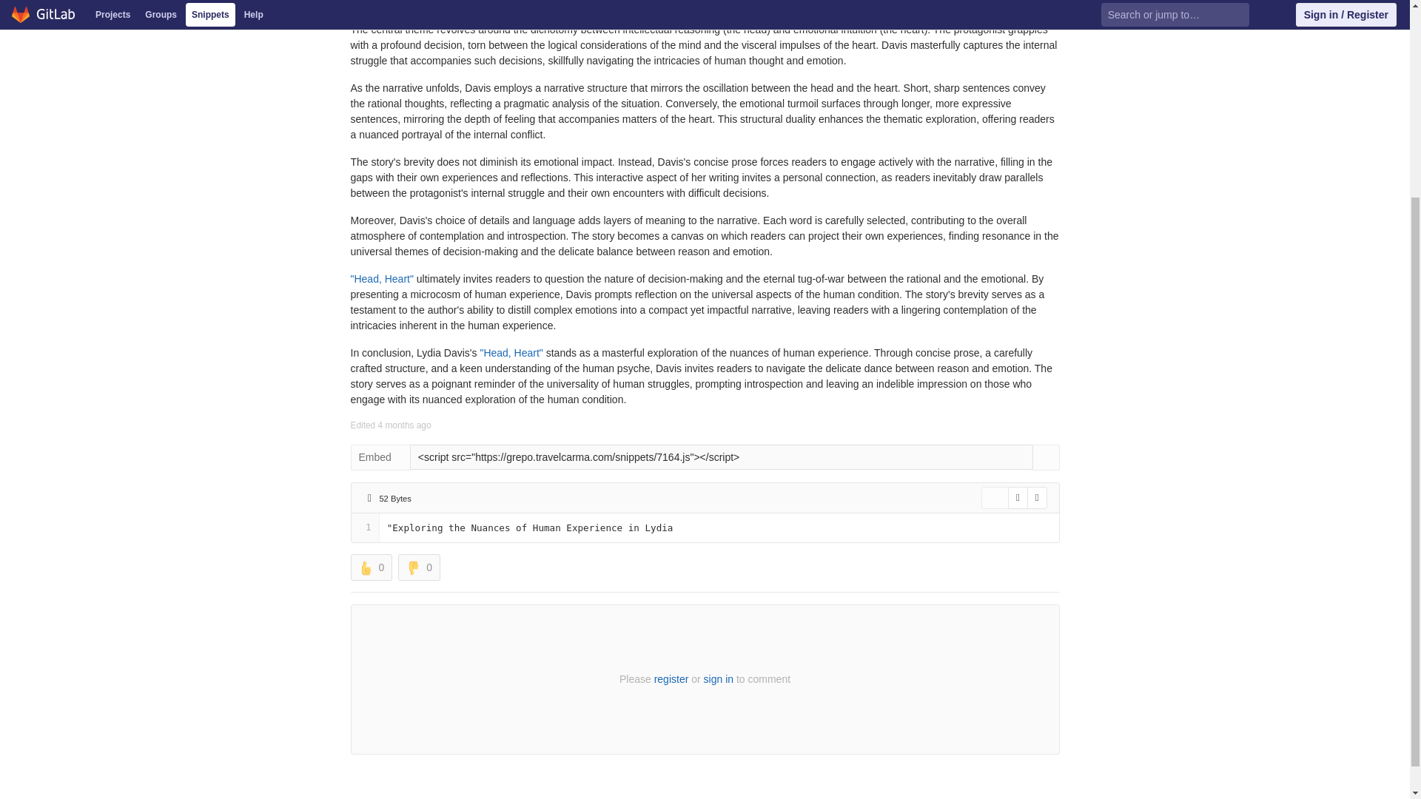 The height and width of the screenshot is (799, 1421). I want to click on :thumbsdown:, so click(413, 568).